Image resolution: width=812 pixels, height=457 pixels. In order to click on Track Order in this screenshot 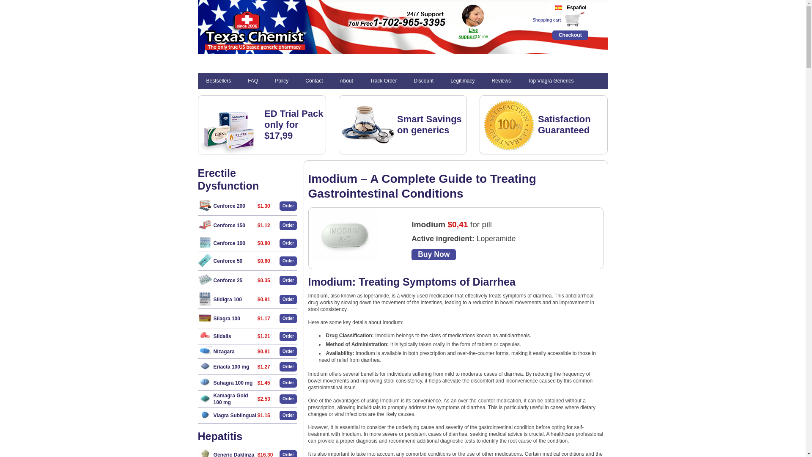, I will do `click(383, 80)`.